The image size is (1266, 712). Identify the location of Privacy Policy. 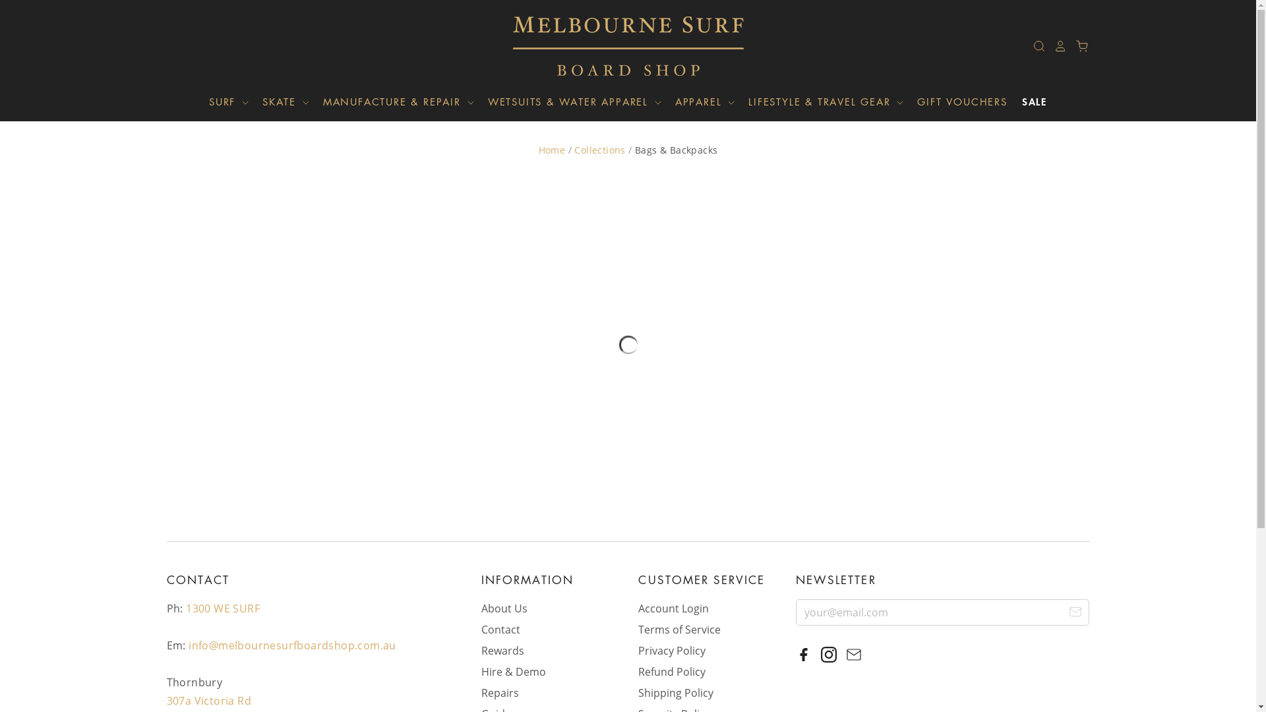
(672, 651).